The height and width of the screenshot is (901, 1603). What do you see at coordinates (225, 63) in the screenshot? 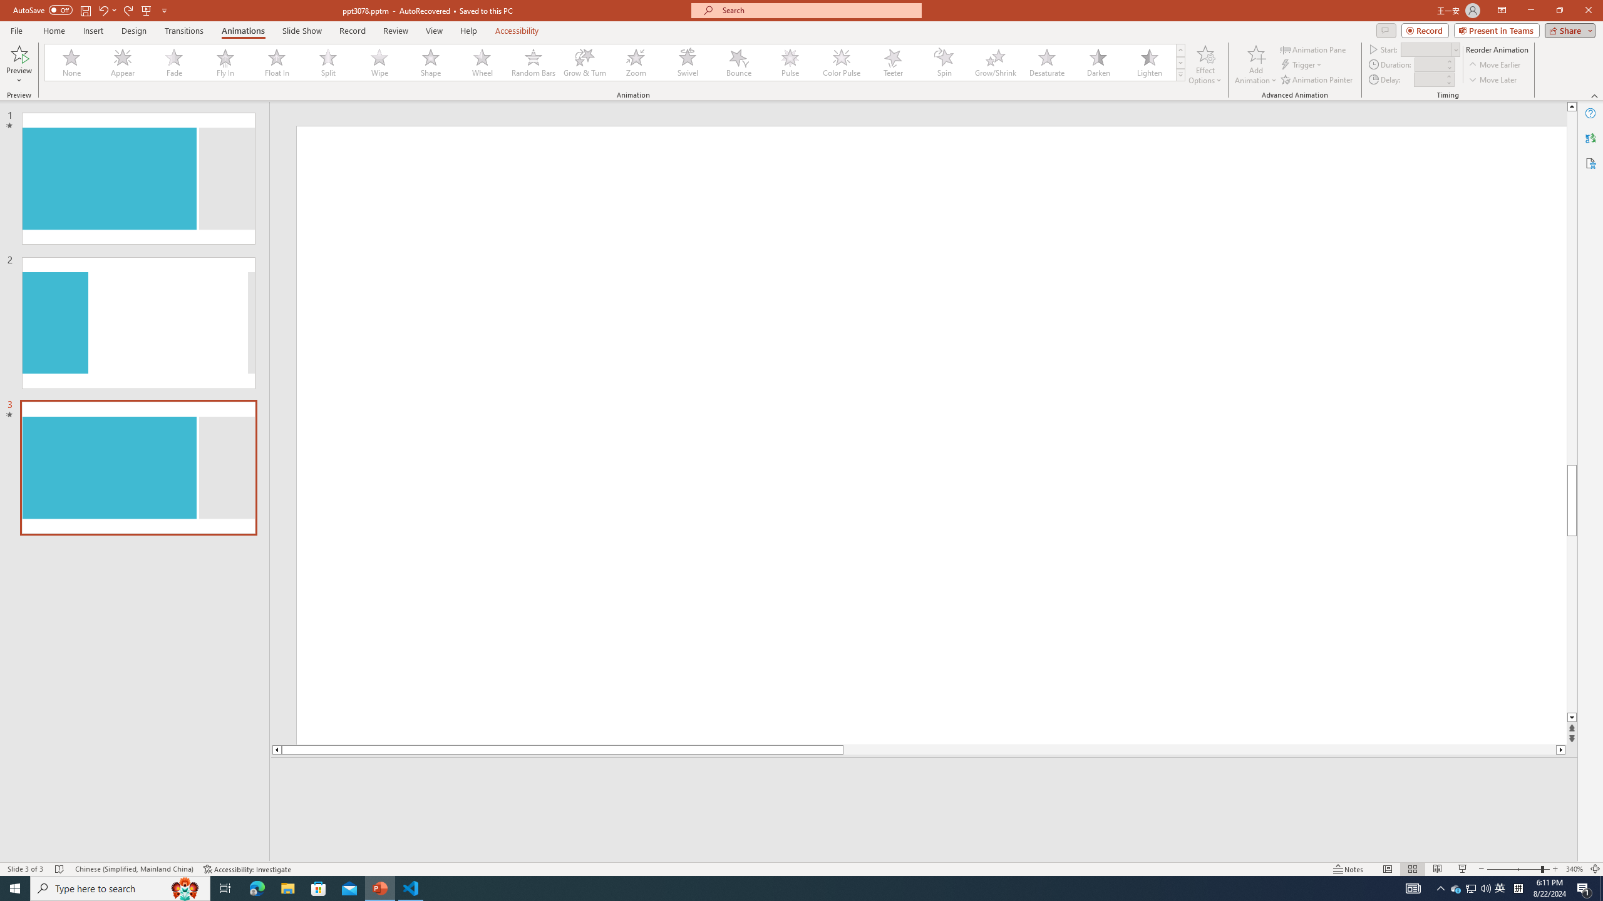
I see `Fly In` at bounding box center [225, 63].